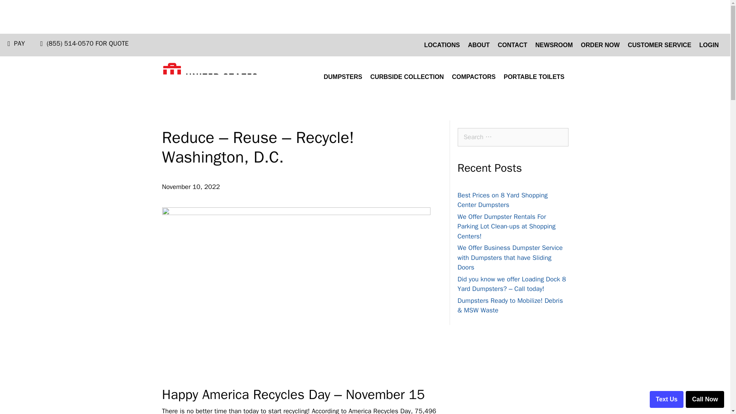  Describe the element at coordinates (709, 45) in the screenshot. I see `LOGIN` at that location.